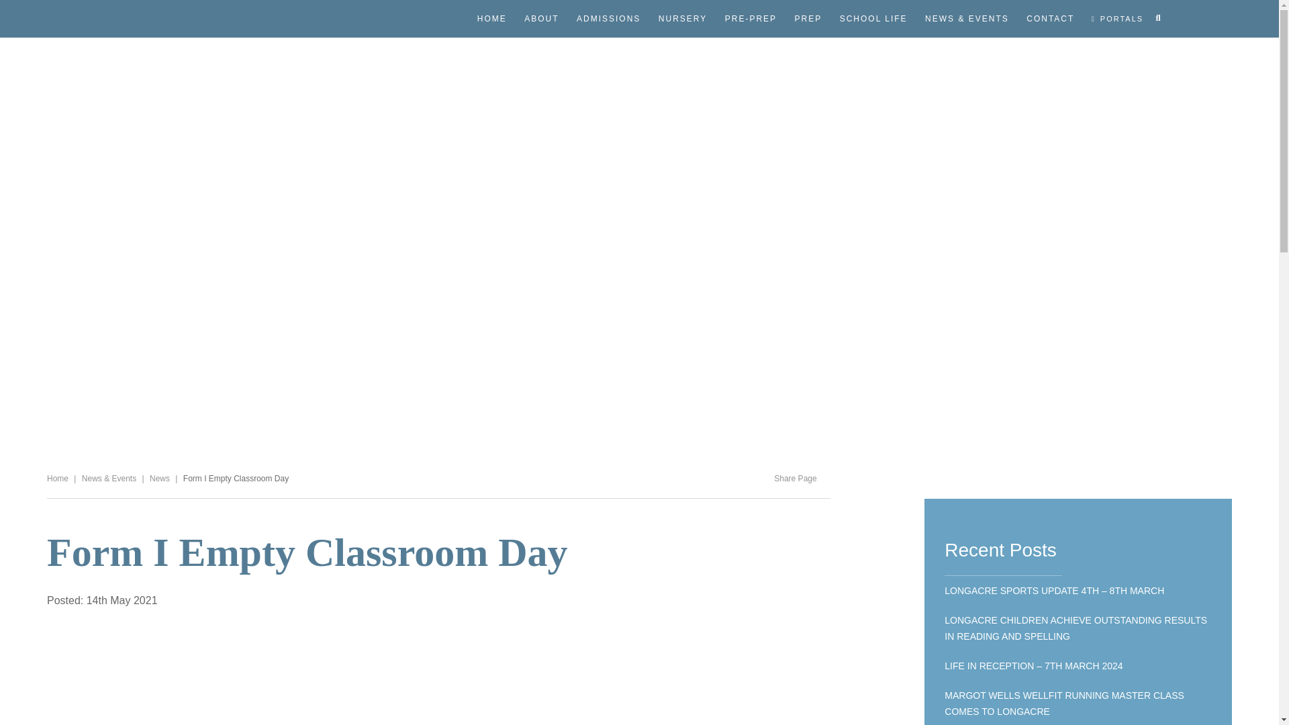 The height and width of the screenshot is (725, 1289). Describe the element at coordinates (492, 19) in the screenshot. I see `HOME` at that location.